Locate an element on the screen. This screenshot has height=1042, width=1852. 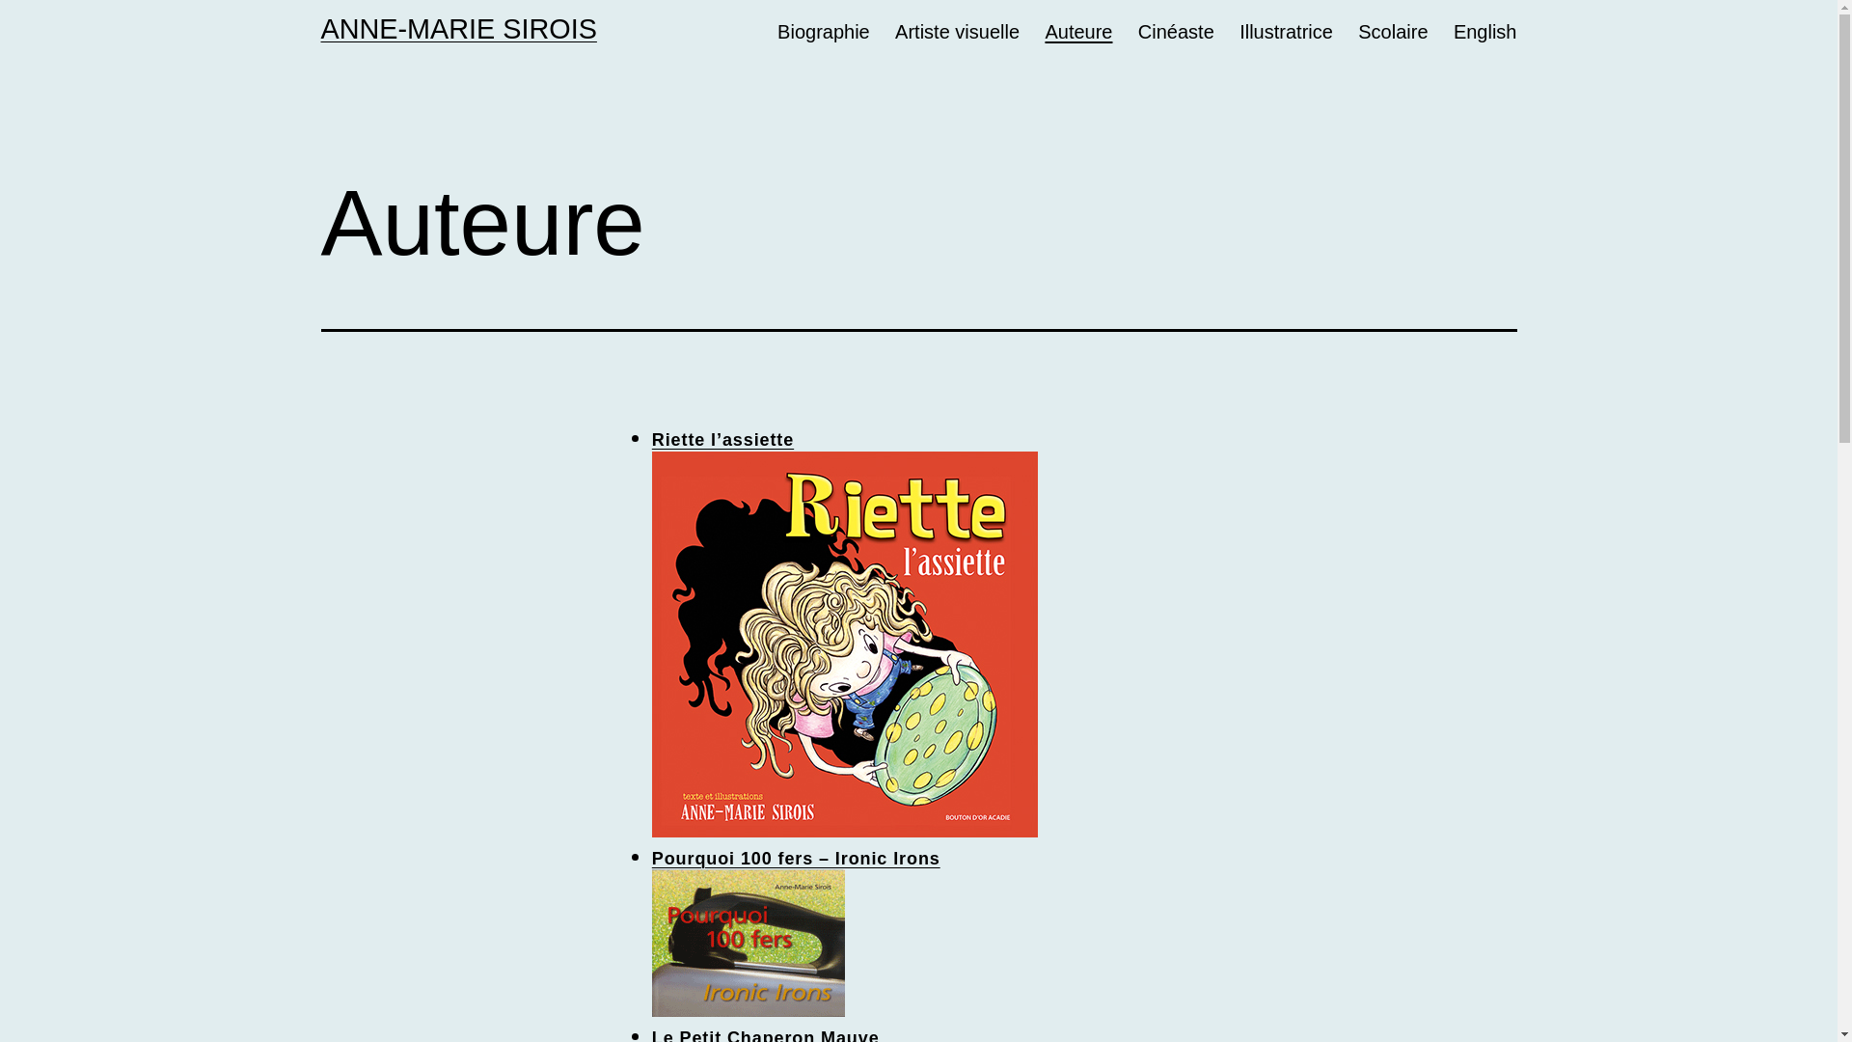
Illustratrice is located at coordinates (1287, 33).